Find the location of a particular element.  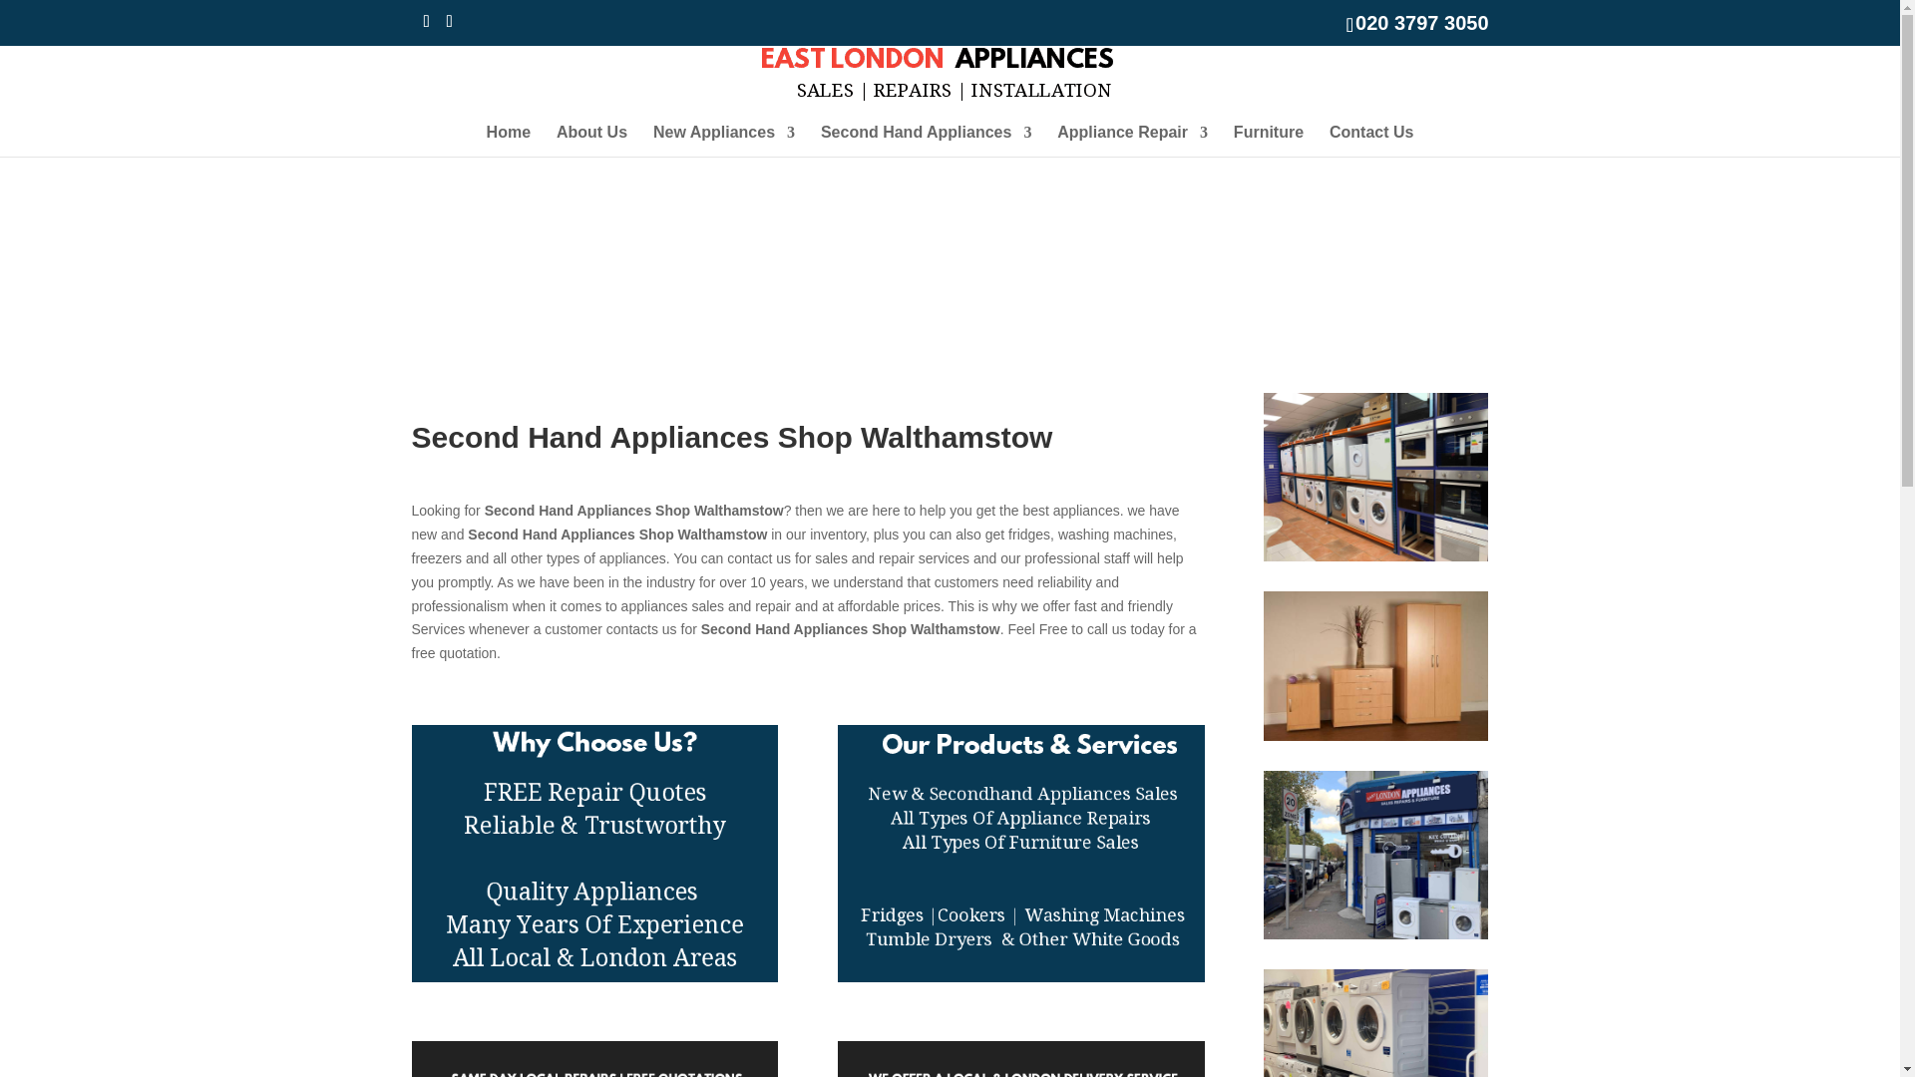

New Appliances is located at coordinates (723, 141).